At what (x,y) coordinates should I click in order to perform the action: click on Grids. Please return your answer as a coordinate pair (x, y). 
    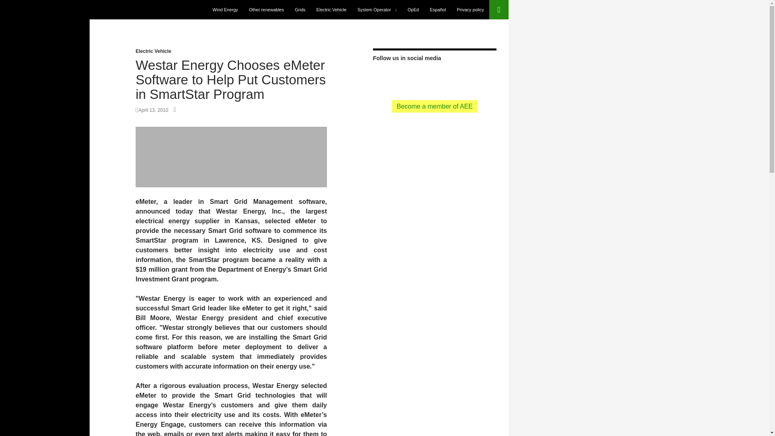
    Looking at the image, I should click on (300, 10).